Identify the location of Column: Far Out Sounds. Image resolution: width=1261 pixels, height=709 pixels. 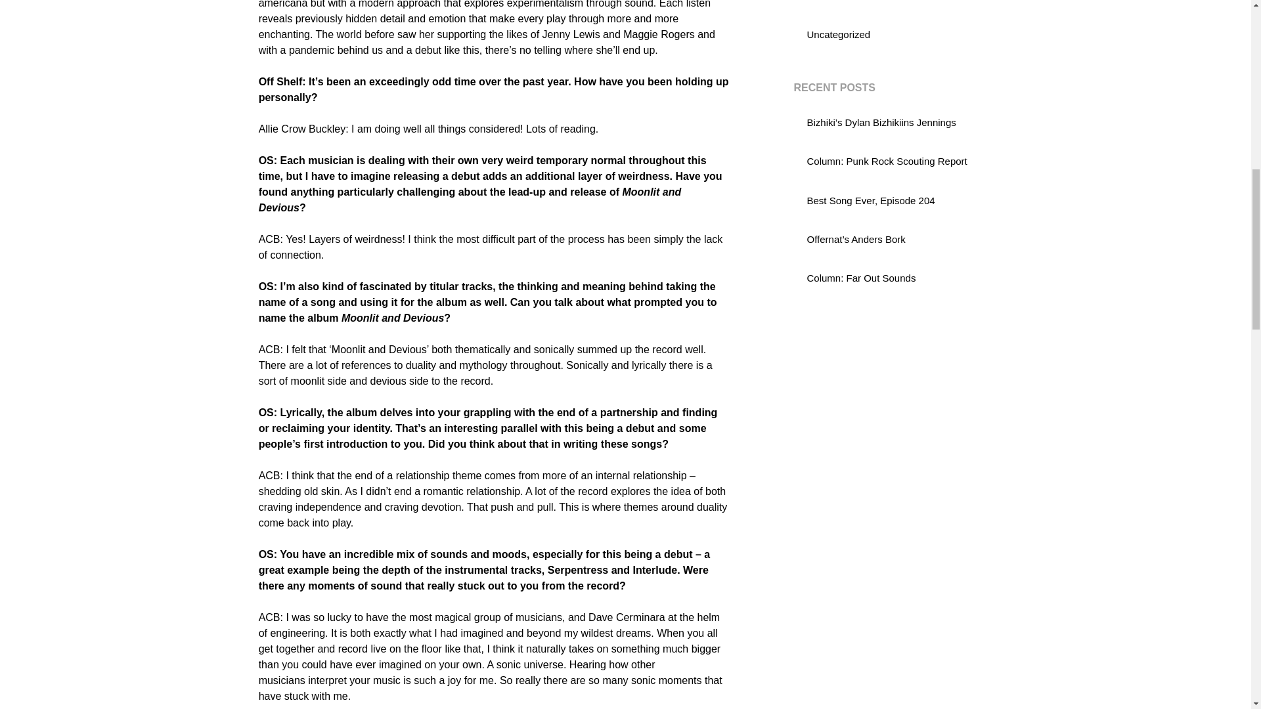
(860, 278).